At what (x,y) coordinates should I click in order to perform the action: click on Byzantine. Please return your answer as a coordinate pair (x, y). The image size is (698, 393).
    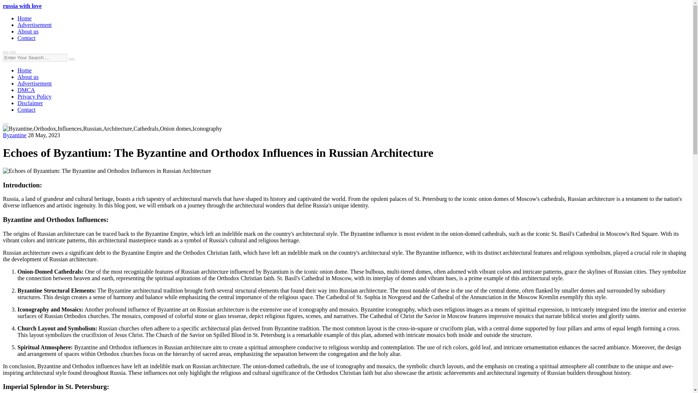
    Looking at the image, I should click on (15, 135).